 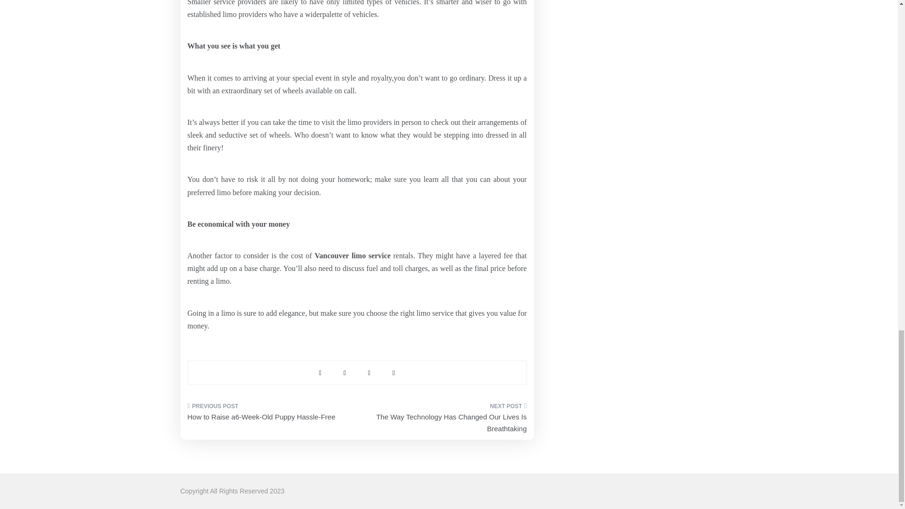 What do you see at coordinates (445, 420) in the screenshot?
I see `The Way Technology Has Changed Our Lives Is Breathtaking` at bounding box center [445, 420].